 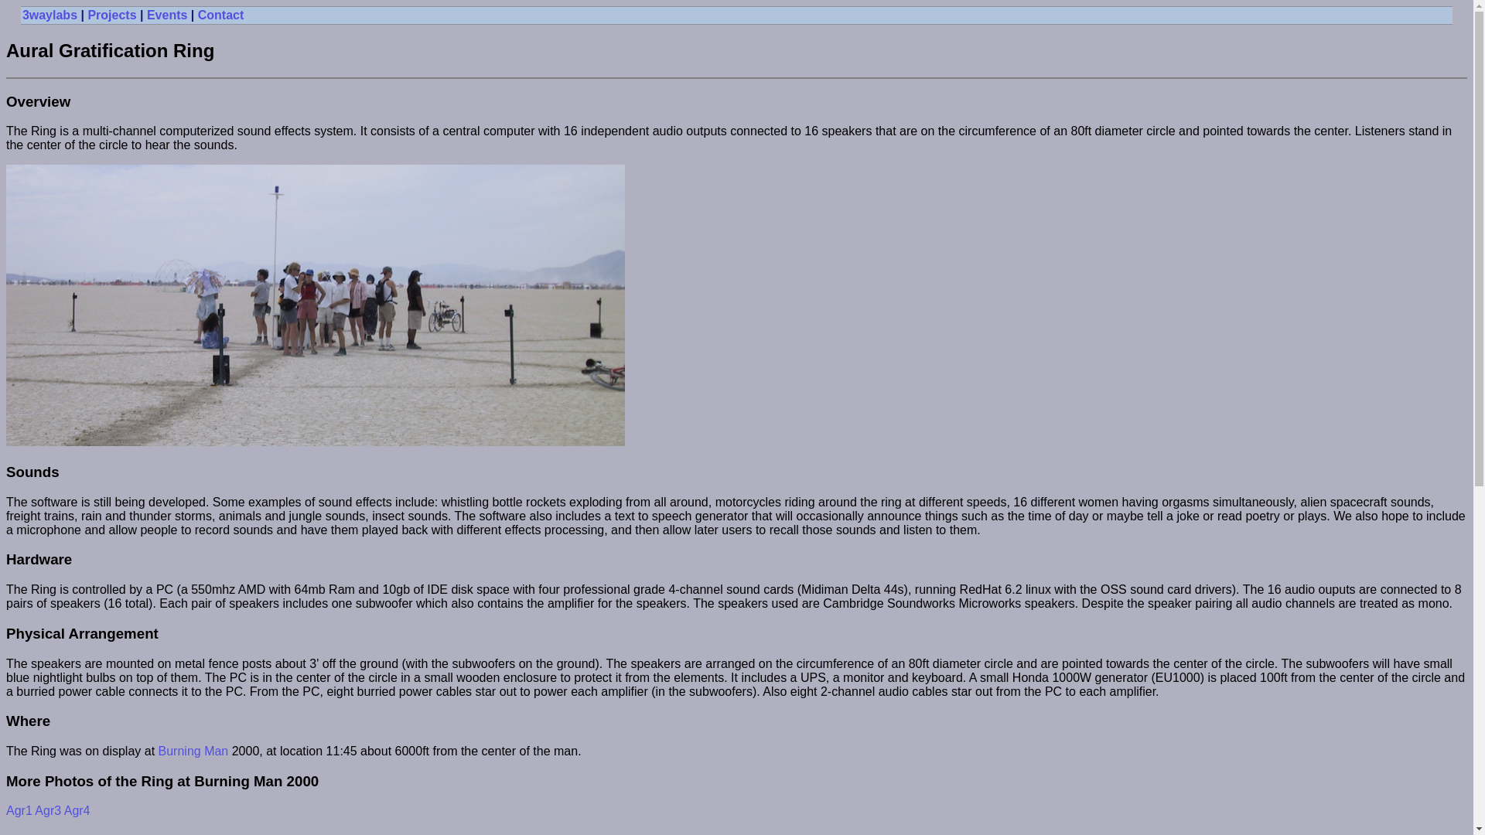 I want to click on Agr1, so click(x=19, y=810).